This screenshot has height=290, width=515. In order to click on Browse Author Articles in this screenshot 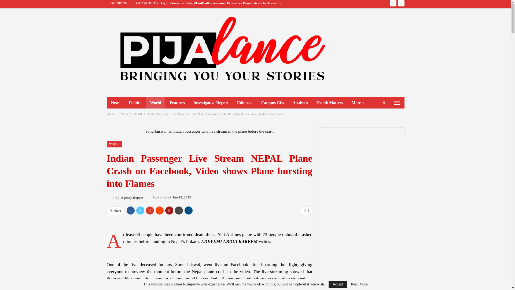, I will do `click(125, 198)`.